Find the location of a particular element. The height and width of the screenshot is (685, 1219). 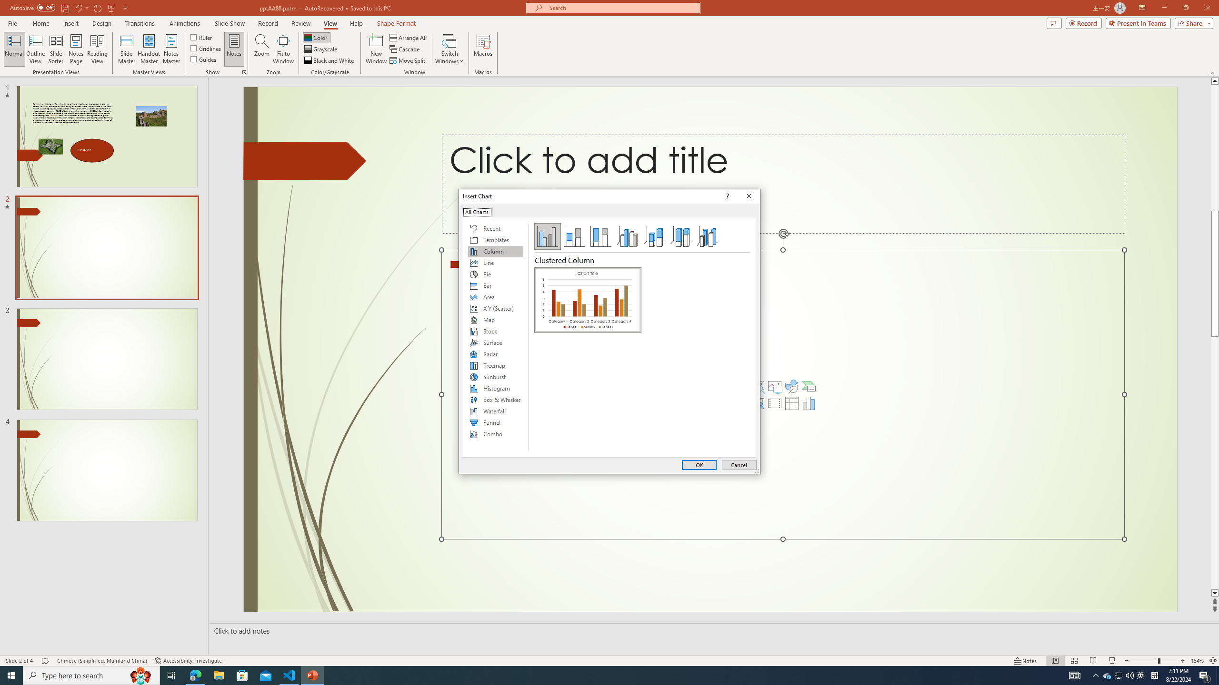

3-D 100% Stacked Column is located at coordinates (681, 236).